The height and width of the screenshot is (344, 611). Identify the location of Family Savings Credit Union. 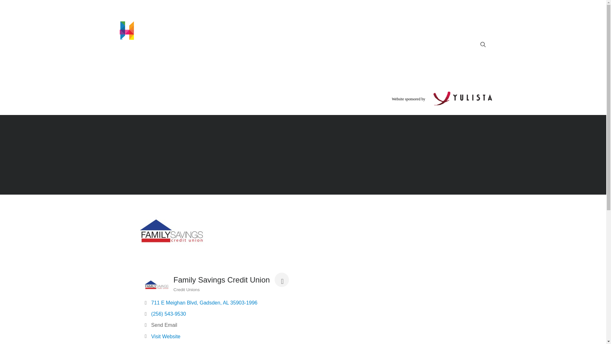
(172, 231).